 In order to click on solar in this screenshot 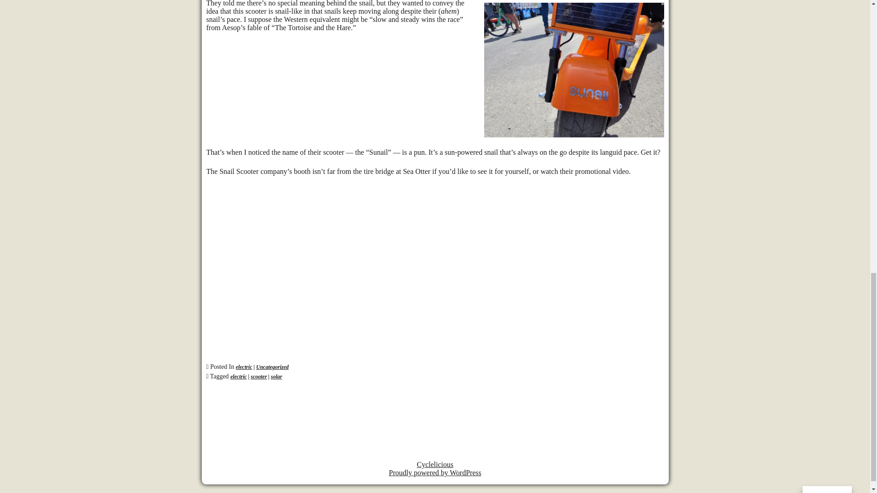, I will do `click(277, 376)`.